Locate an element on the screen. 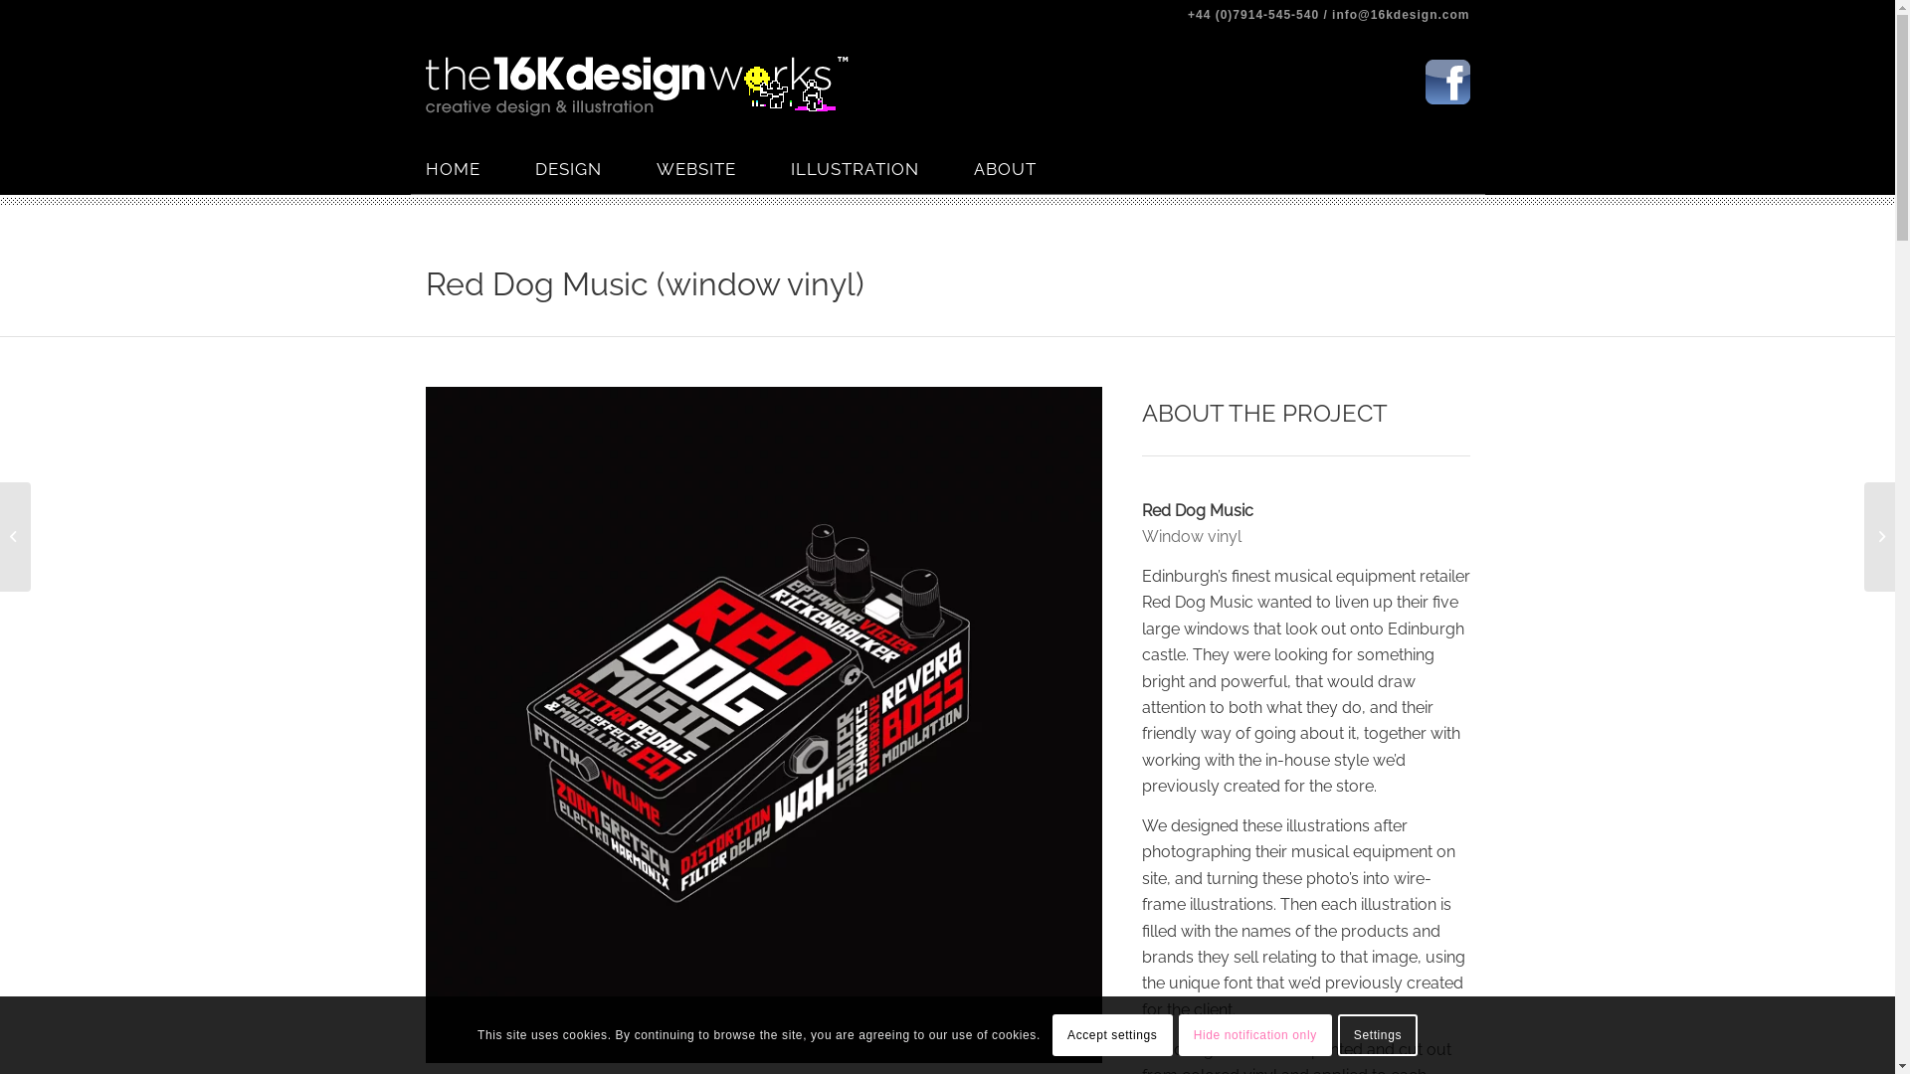  info@16kdesign.com is located at coordinates (1401, 15).